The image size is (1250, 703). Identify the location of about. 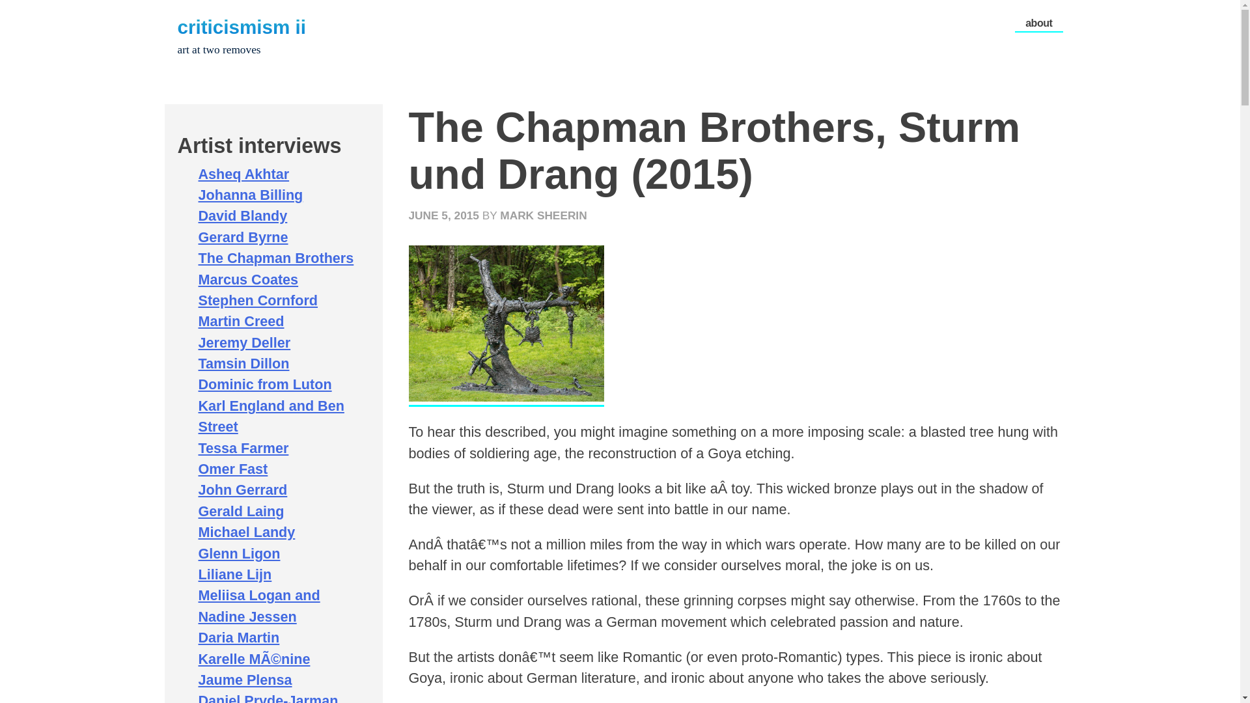
(1039, 19).